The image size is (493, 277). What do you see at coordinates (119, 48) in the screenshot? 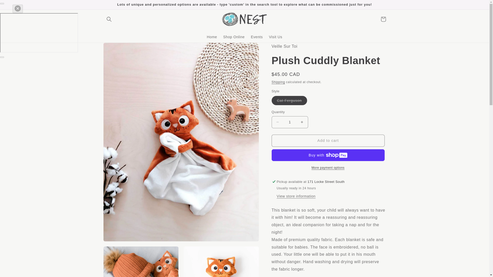
I see `Skip to product information` at bounding box center [119, 48].